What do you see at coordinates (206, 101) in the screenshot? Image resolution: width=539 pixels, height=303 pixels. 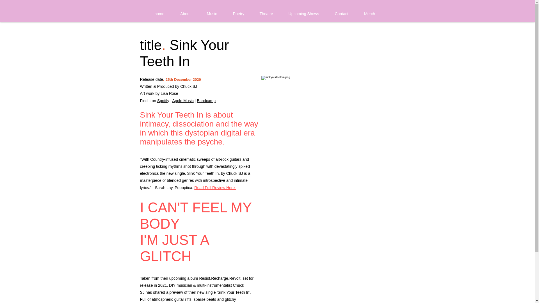 I see `Bandcamp` at bounding box center [206, 101].